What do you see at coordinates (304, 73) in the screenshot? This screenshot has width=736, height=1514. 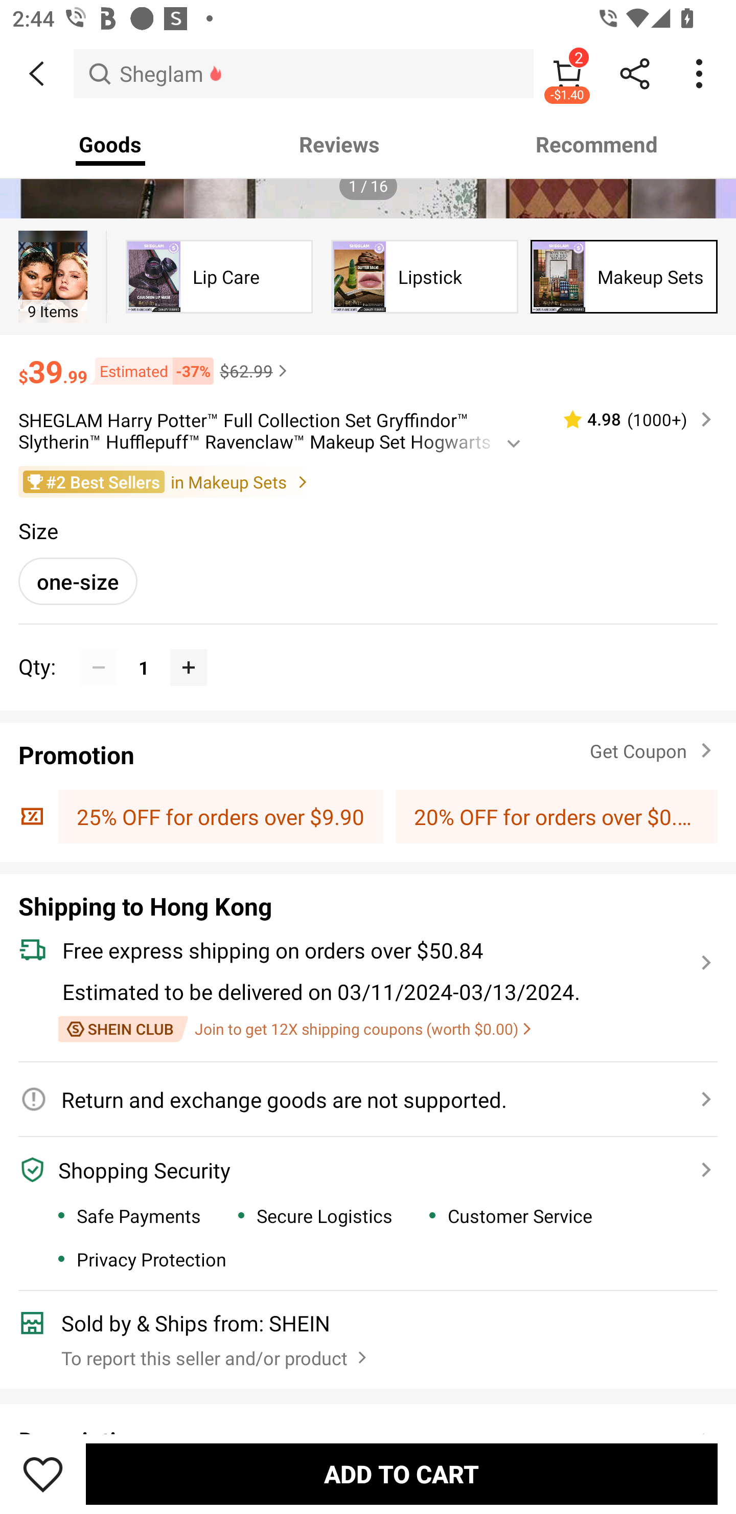 I see `Sheglam` at bounding box center [304, 73].